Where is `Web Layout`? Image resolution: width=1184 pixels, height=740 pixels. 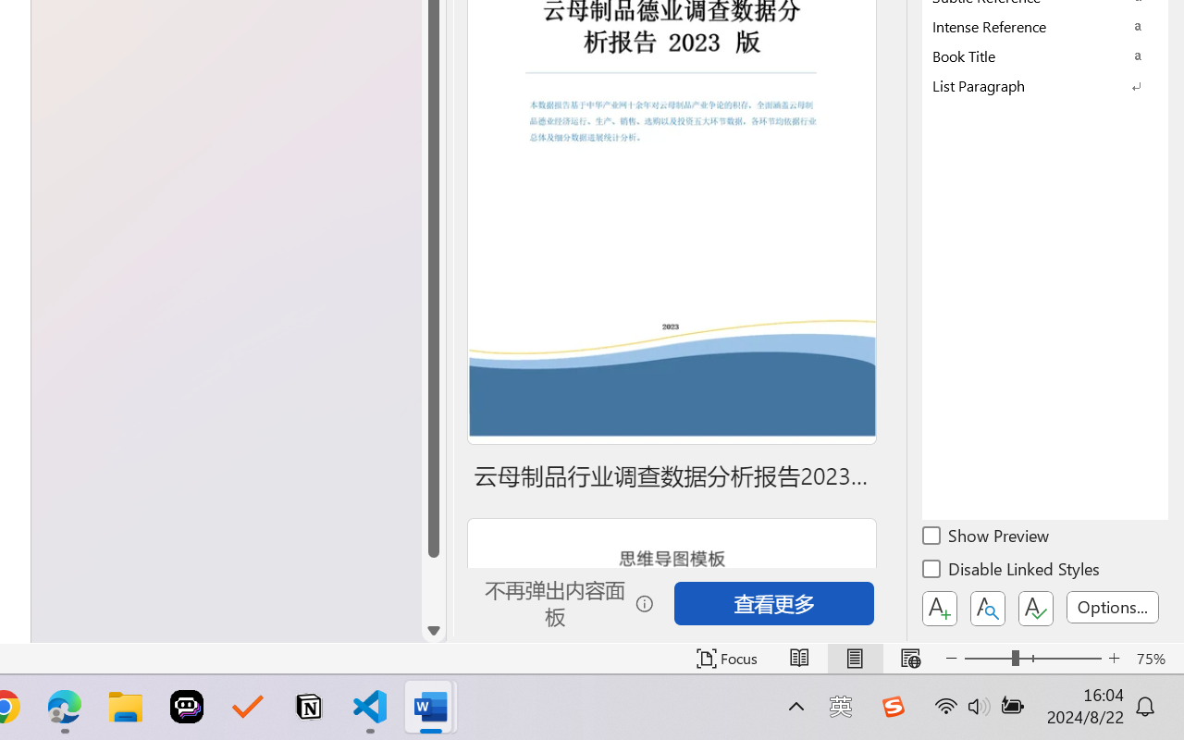 Web Layout is located at coordinates (910, 659).